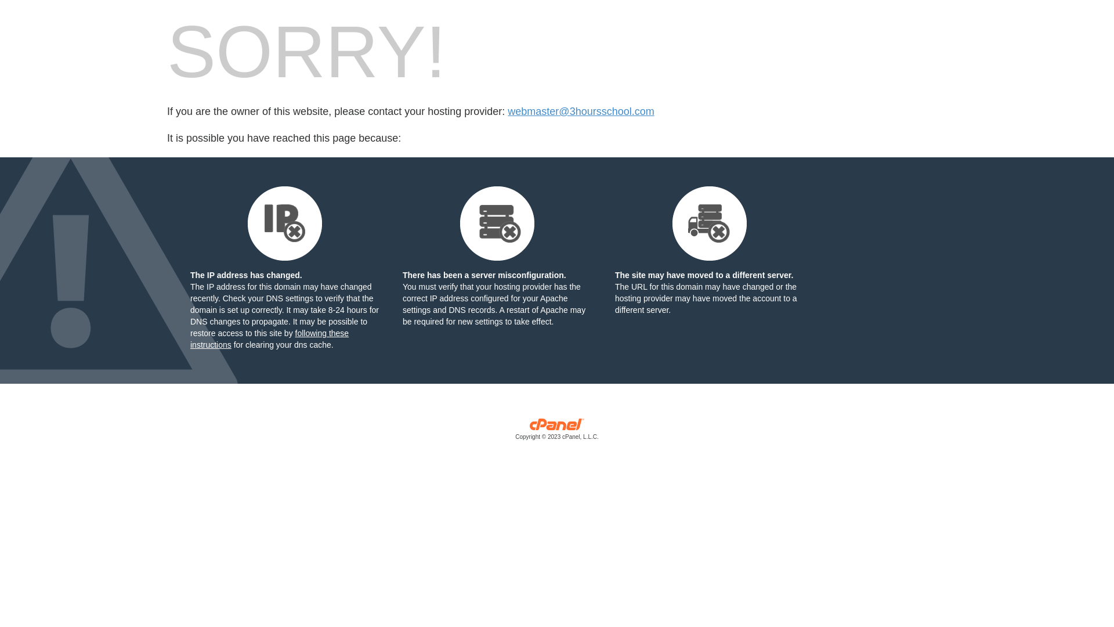  What do you see at coordinates (269, 339) in the screenshot?
I see `following these instructions` at bounding box center [269, 339].